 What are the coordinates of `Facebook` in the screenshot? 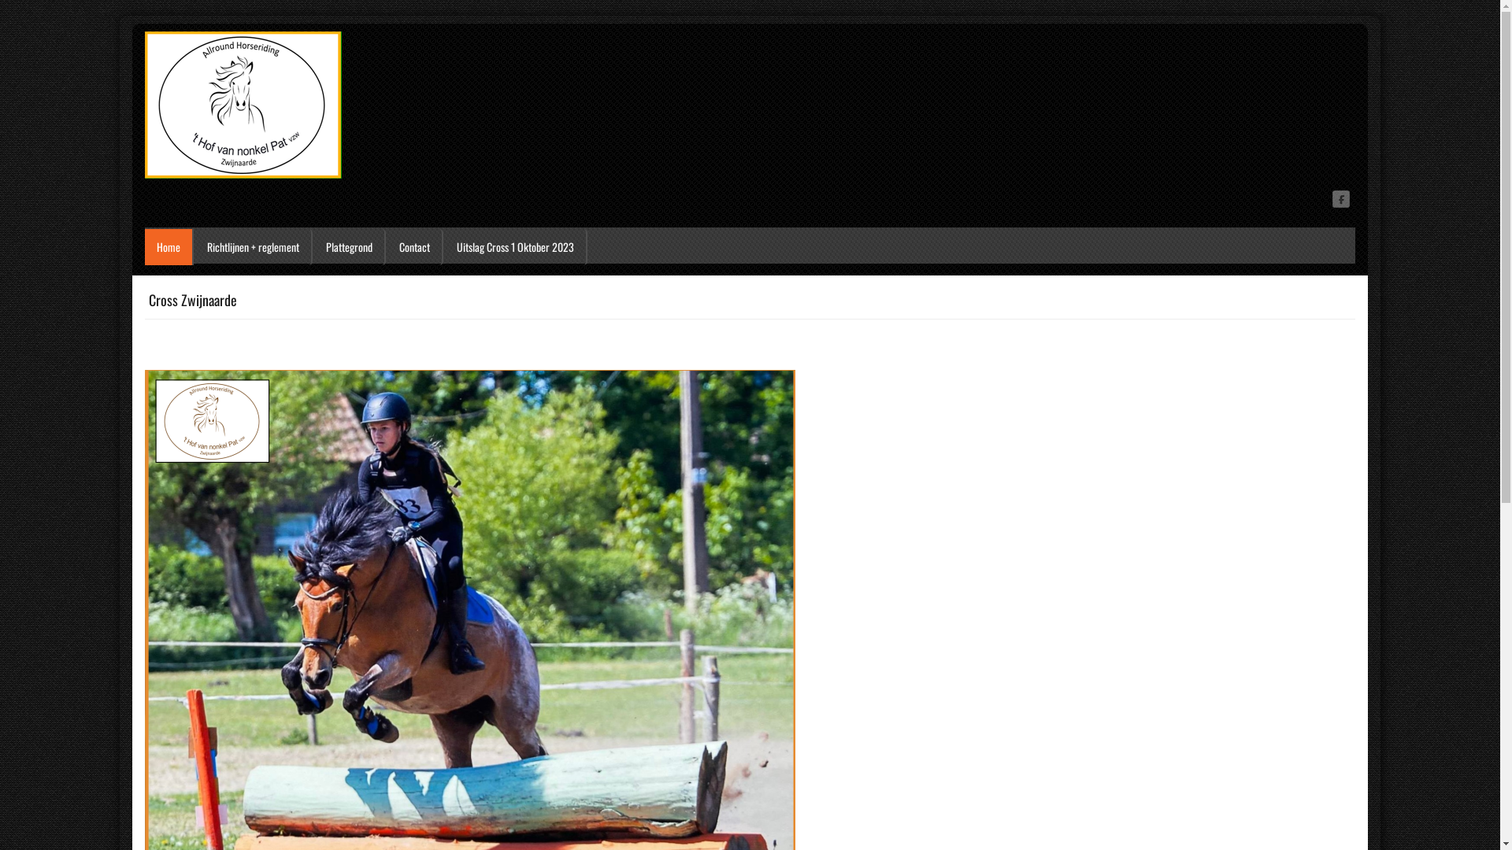 It's located at (1342, 198).